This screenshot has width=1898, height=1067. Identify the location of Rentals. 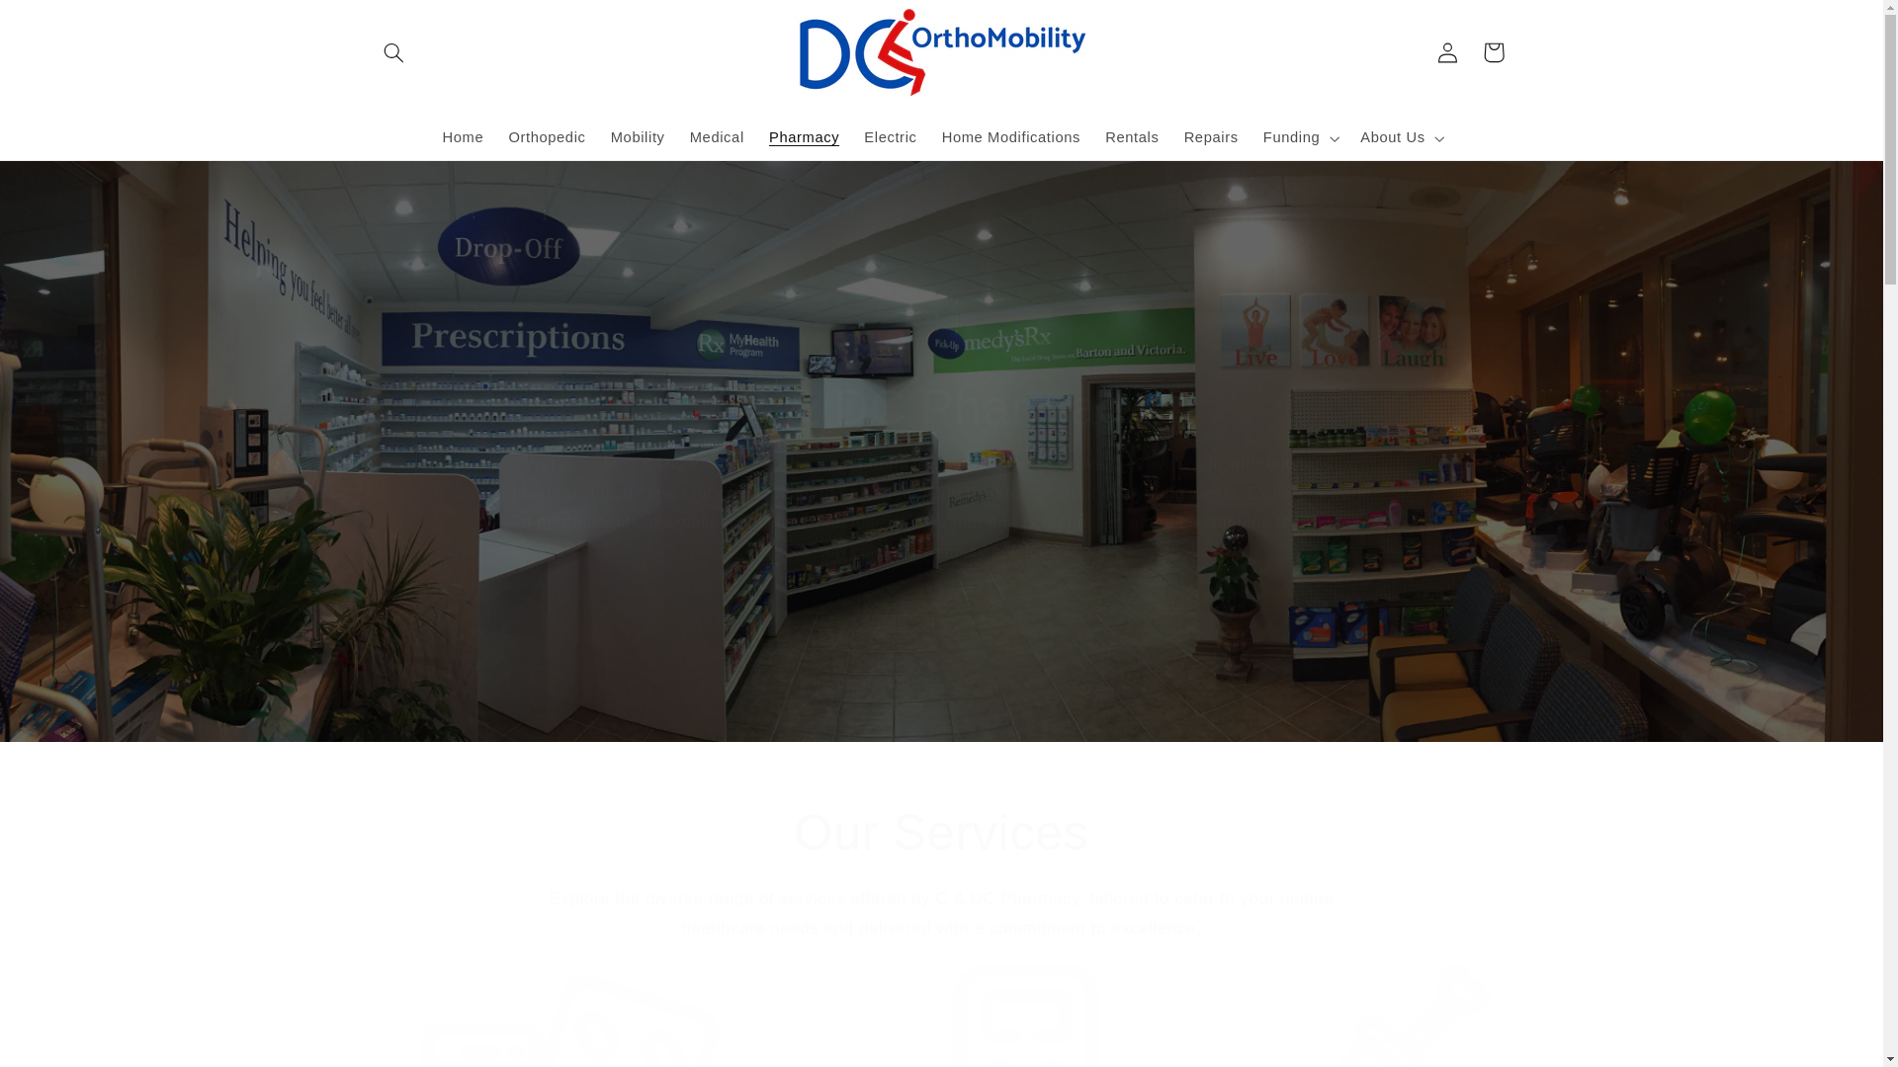
(1131, 138).